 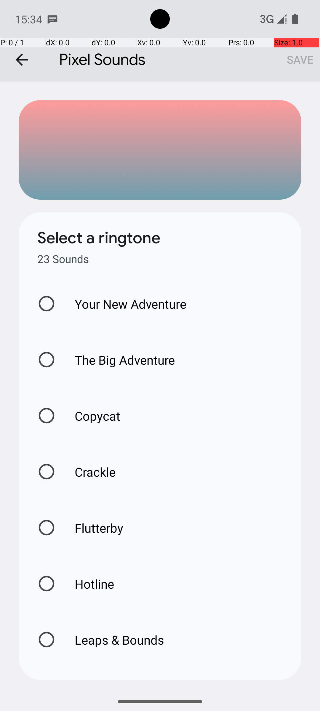 I want to click on The Big Adventure, so click(x=119, y=360).